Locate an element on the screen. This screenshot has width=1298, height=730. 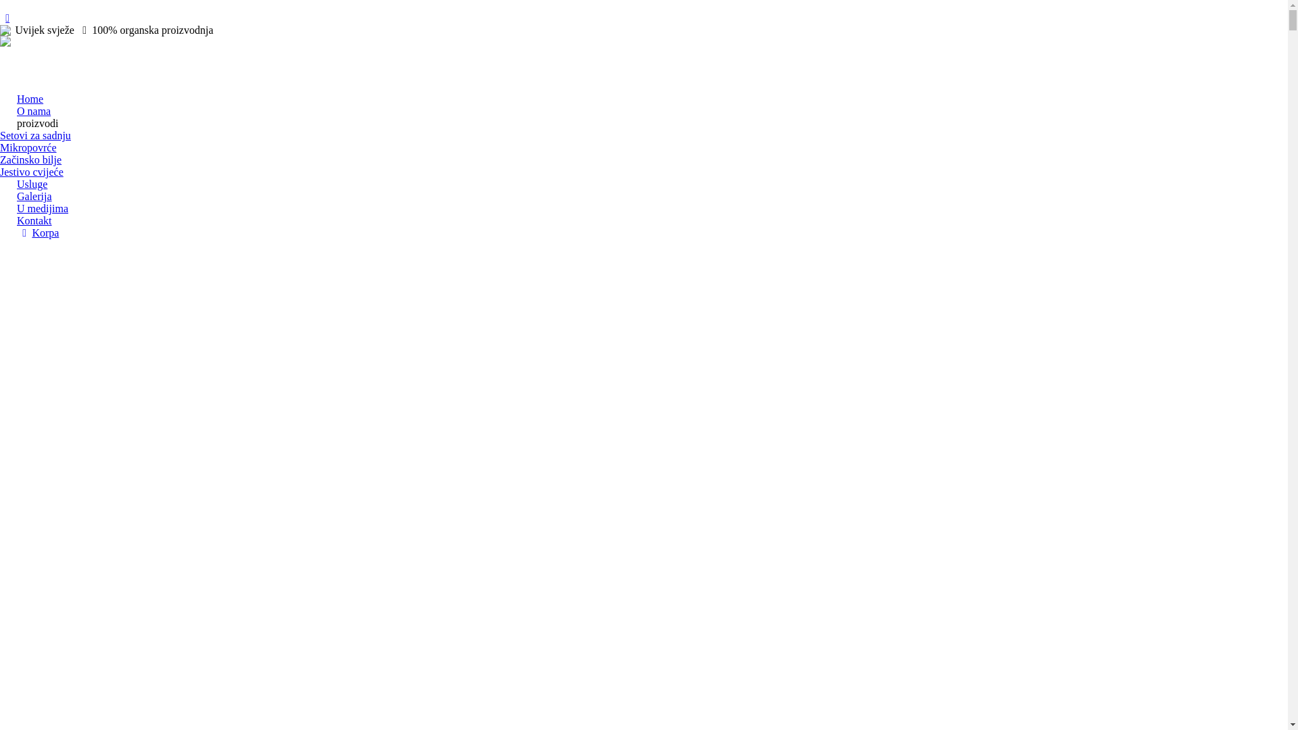
Greens is located at coordinates (41, 46).